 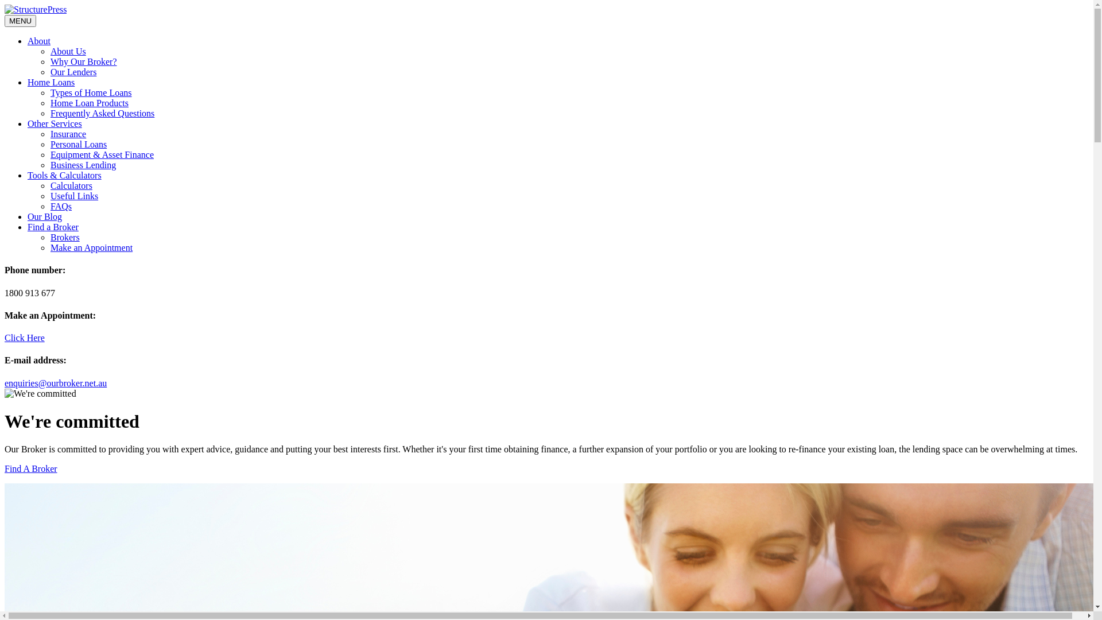 I want to click on FAQs, so click(x=61, y=207).